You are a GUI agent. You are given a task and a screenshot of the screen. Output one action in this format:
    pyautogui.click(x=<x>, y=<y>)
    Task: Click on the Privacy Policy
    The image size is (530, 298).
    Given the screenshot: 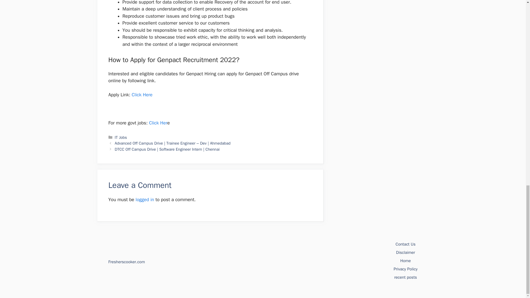 What is the action you would take?
    pyautogui.click(x=406, y=269)
    